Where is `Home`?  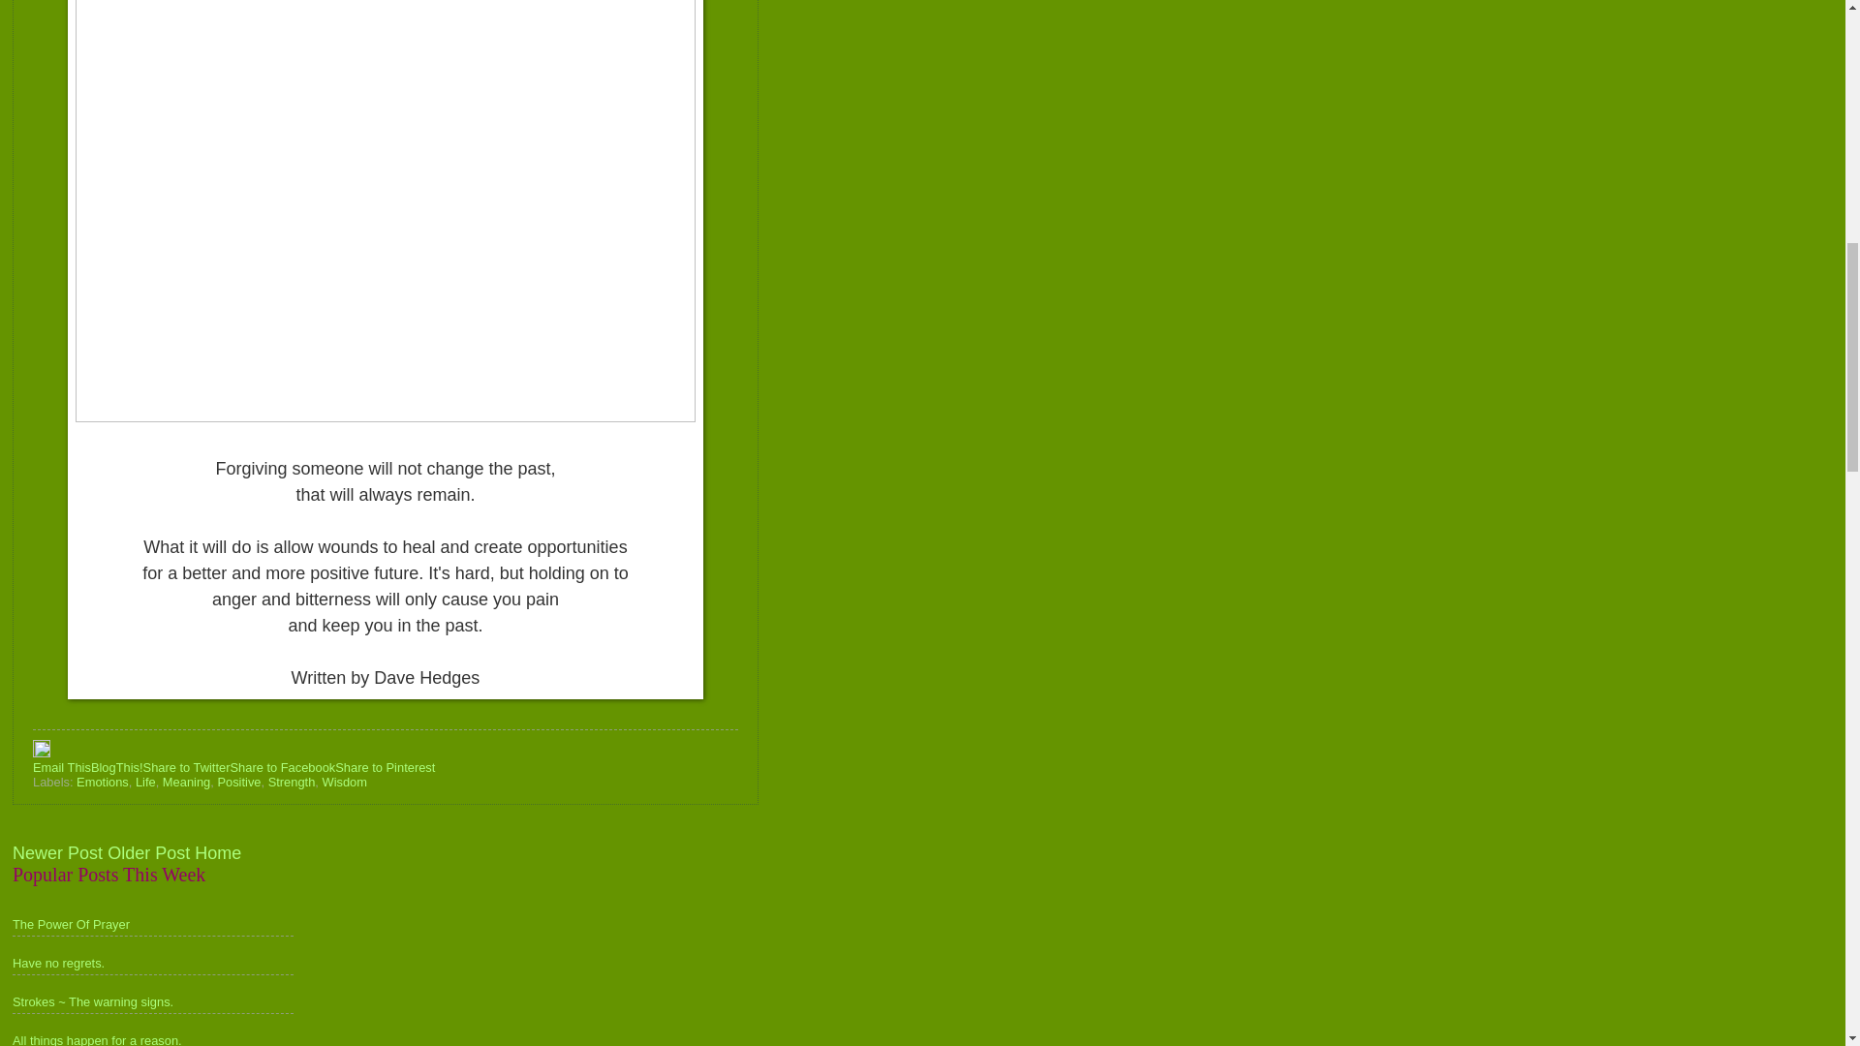
Home is located at coordinates (218, 852).